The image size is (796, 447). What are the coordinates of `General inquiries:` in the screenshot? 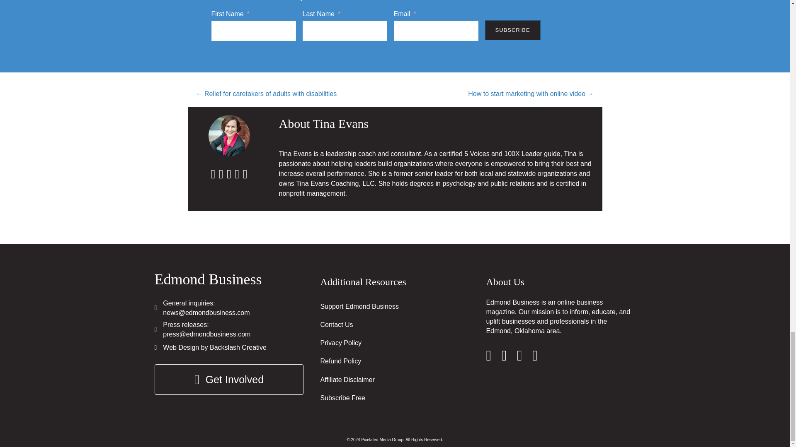 It's located at (189, 303).